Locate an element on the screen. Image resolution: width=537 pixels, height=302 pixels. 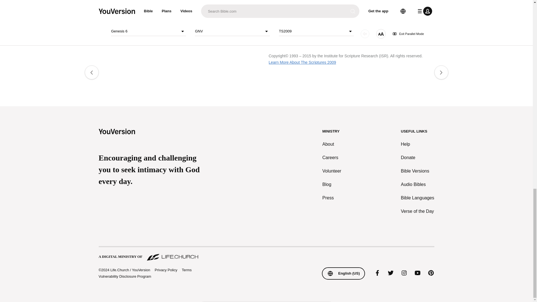
Terms is located at coordinates (187, 270).